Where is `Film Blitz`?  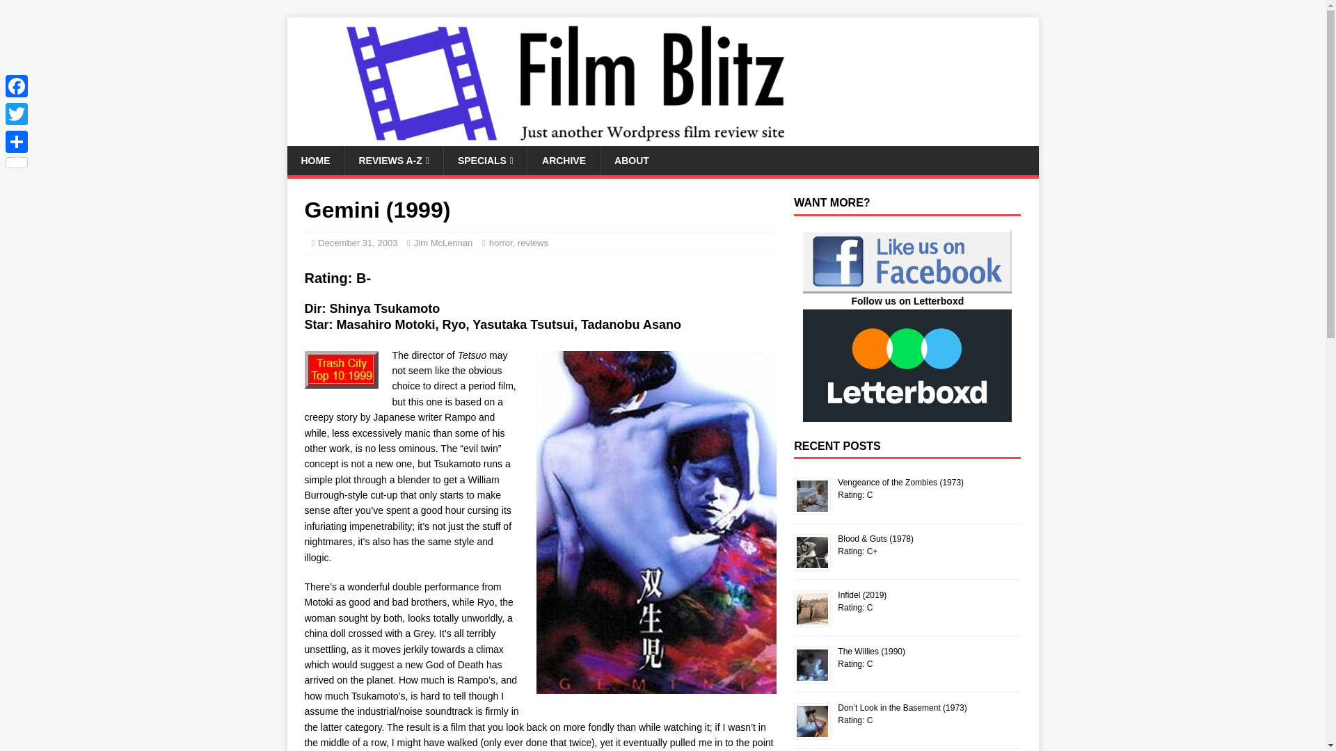
Film Blitz is located at coordinates (565, 138).